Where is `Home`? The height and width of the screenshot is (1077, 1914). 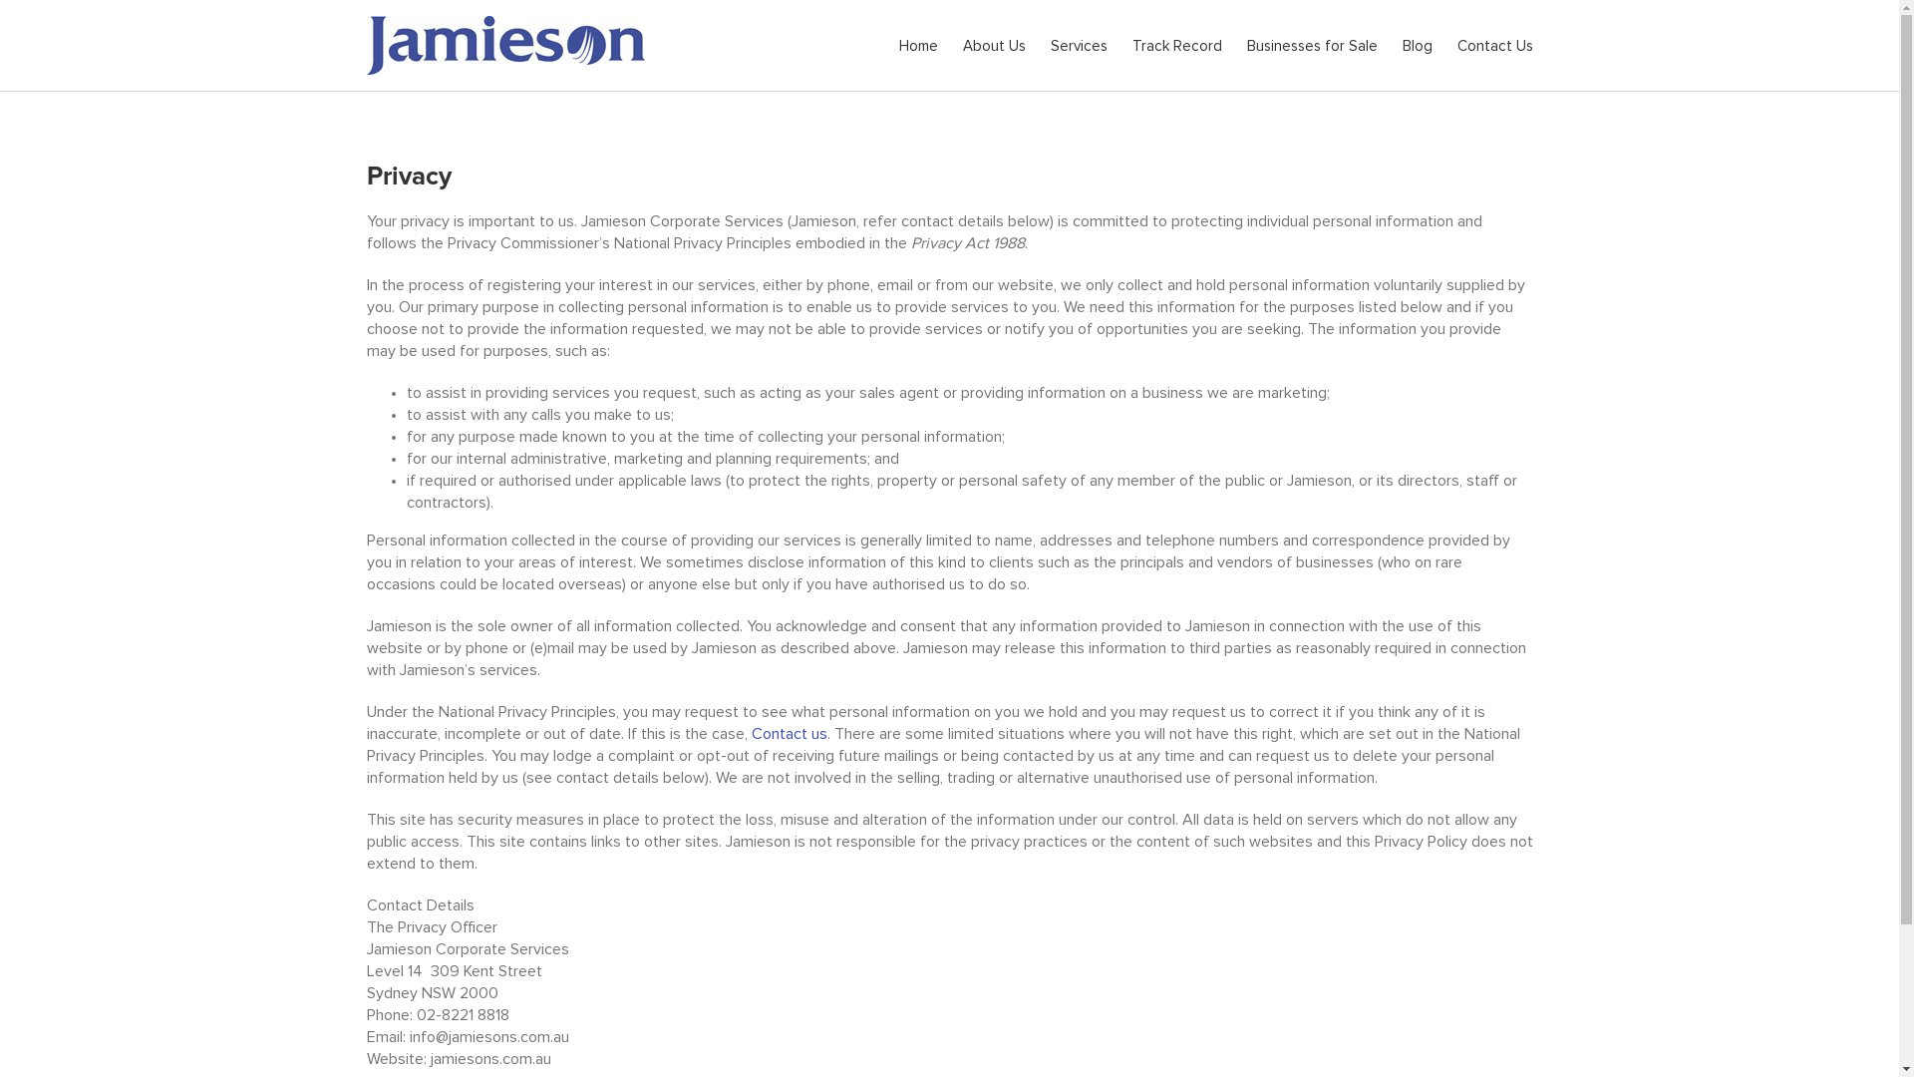 Home is located at coordinates (919, 45).